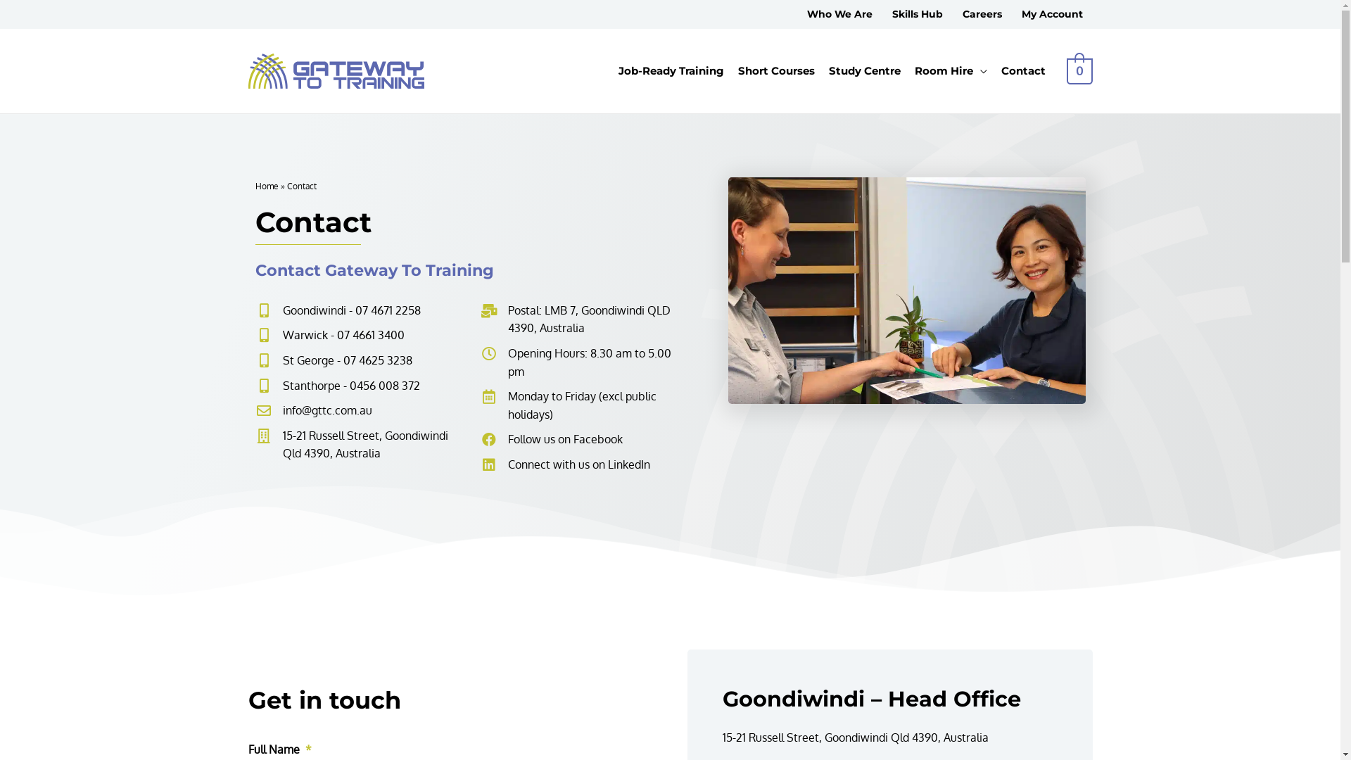 Image resolution: width=1351 pixels, height=760 pixels. Describe the element at coordinates (777, 71) in the screenshot. I see `Short Courses` at that location.